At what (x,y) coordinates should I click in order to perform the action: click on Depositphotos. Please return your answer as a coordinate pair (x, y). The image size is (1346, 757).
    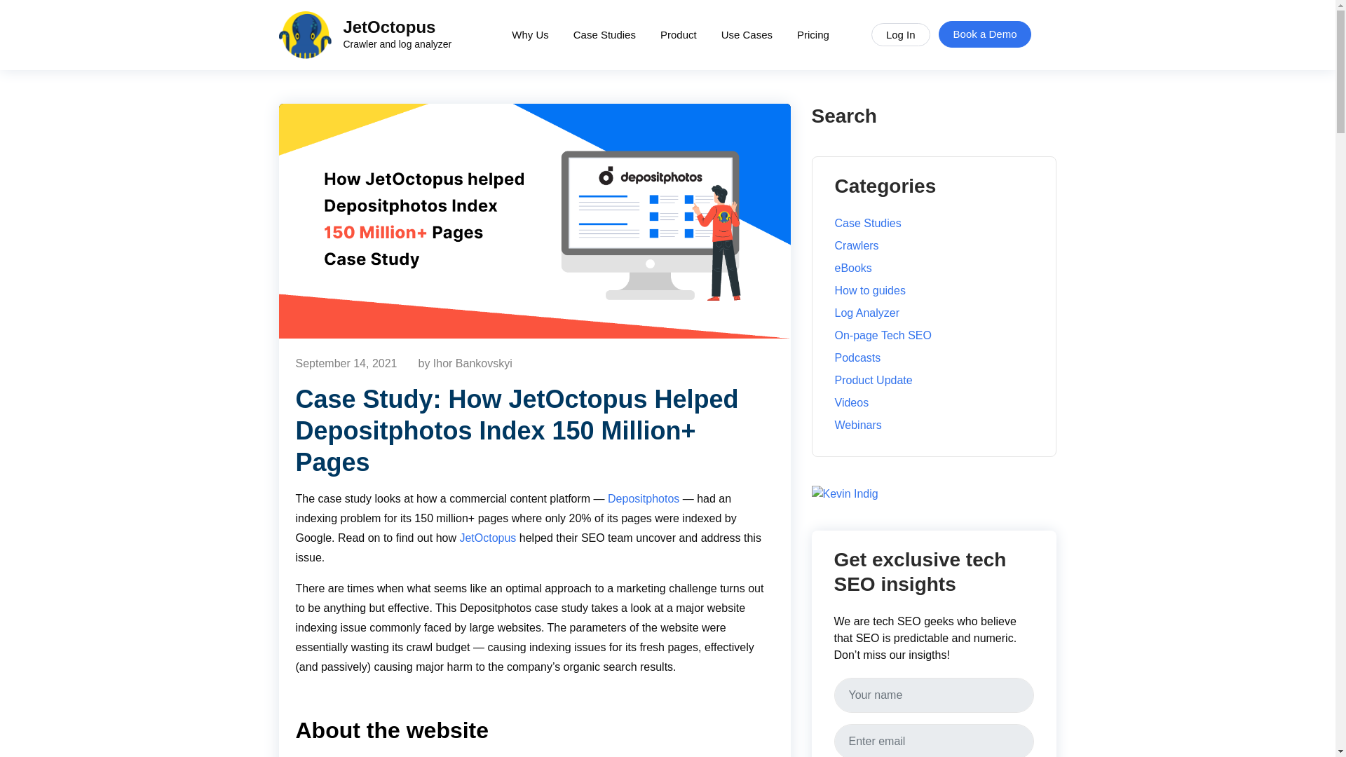
    Looking at the image, I should click on (900, 34).